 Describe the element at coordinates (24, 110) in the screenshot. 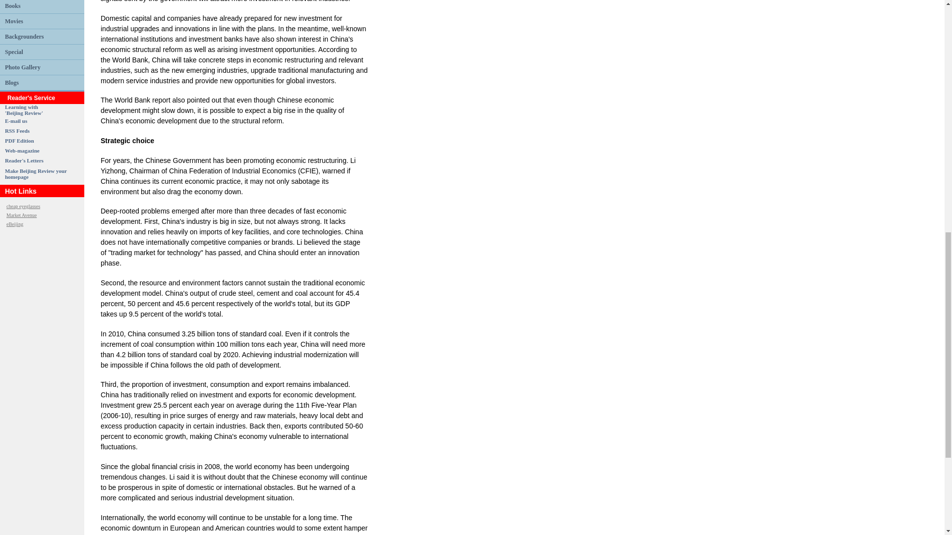

I see `Make Beijing Review your homepage` at that location.